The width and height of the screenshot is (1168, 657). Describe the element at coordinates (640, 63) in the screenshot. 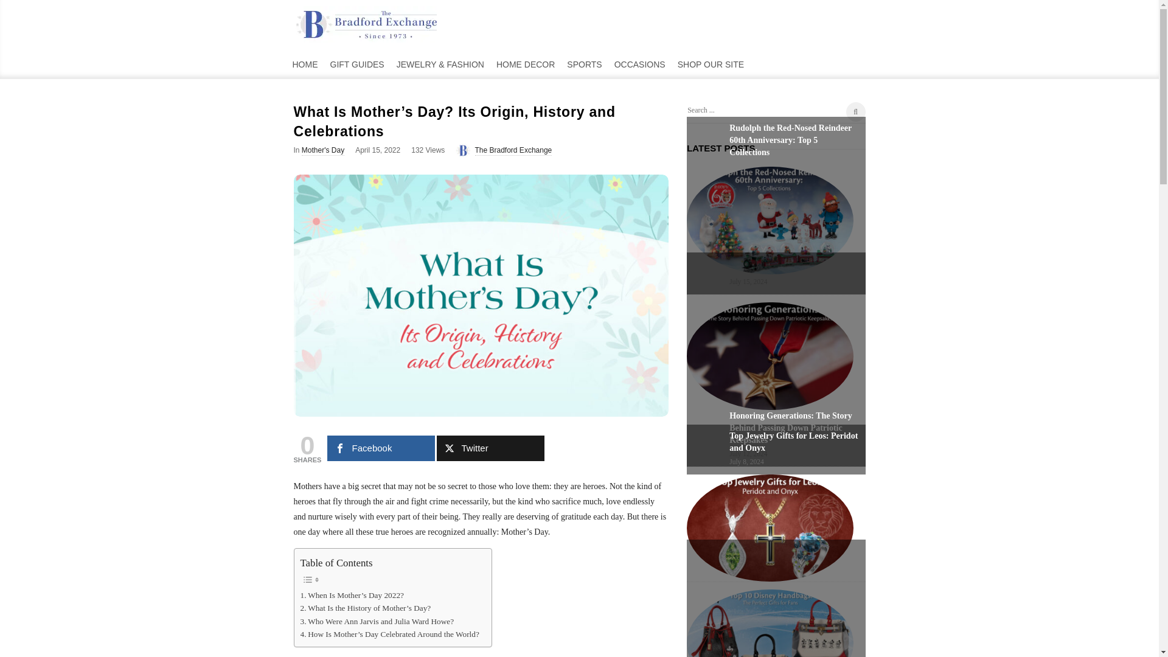

I see `OCCASIONS` at that location.